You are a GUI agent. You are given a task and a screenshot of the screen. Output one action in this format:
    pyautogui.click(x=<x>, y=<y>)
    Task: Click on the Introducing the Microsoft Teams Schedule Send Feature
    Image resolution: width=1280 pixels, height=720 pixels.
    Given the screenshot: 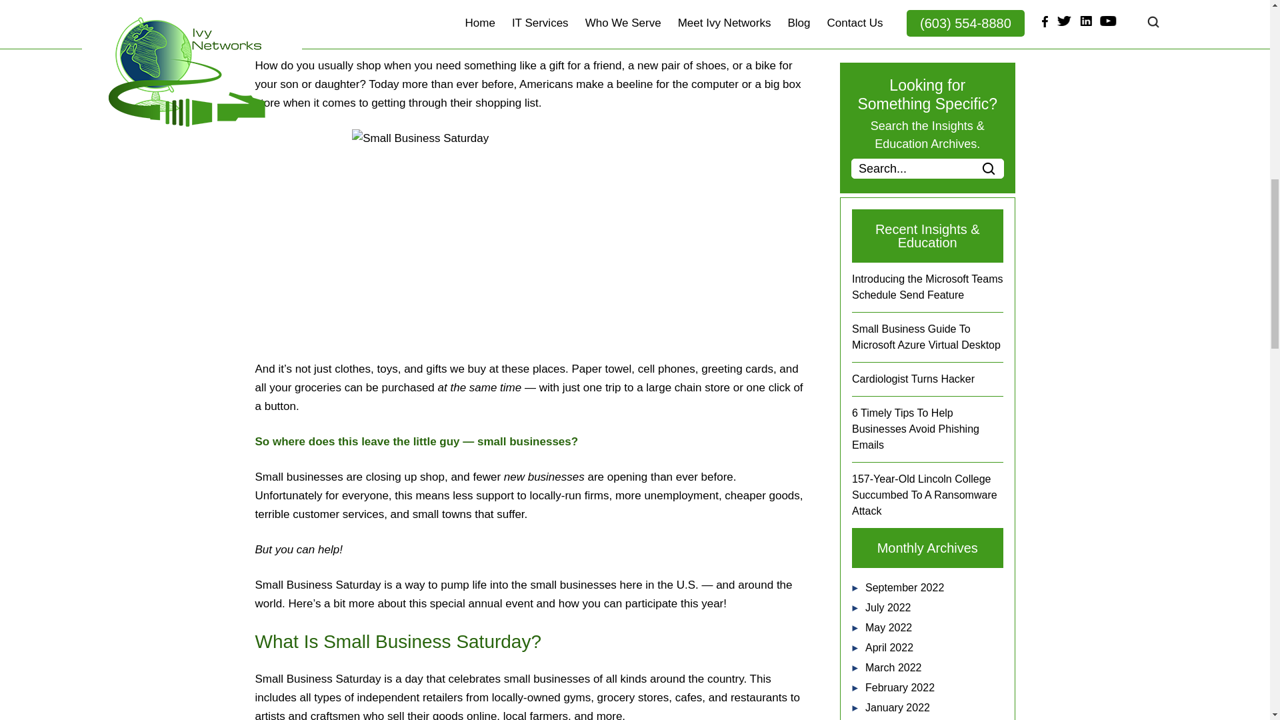 What is the action you would take?
    pyautogui.click(x=927, y=287)
    